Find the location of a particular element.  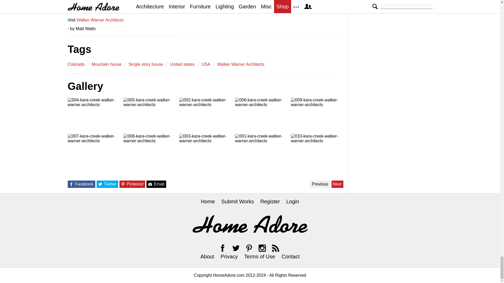

single story house is located at coordinates (146, 64).